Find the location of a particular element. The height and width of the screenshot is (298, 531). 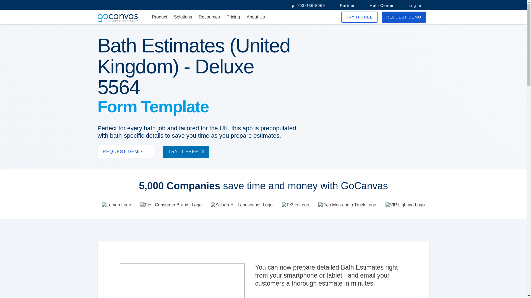

Log In is located at coordinates (415, 6).